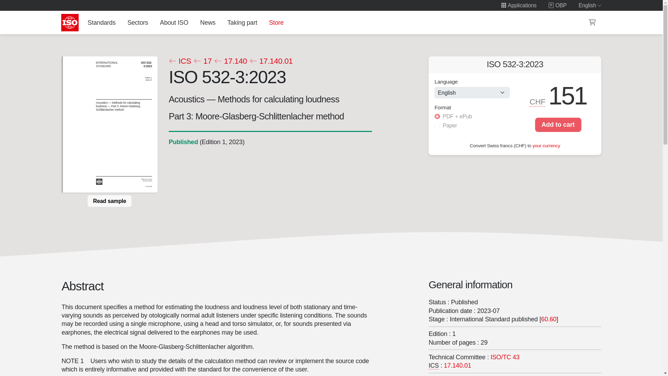 The image size is (668, 376). I want to click on Store, so click(276, 22).